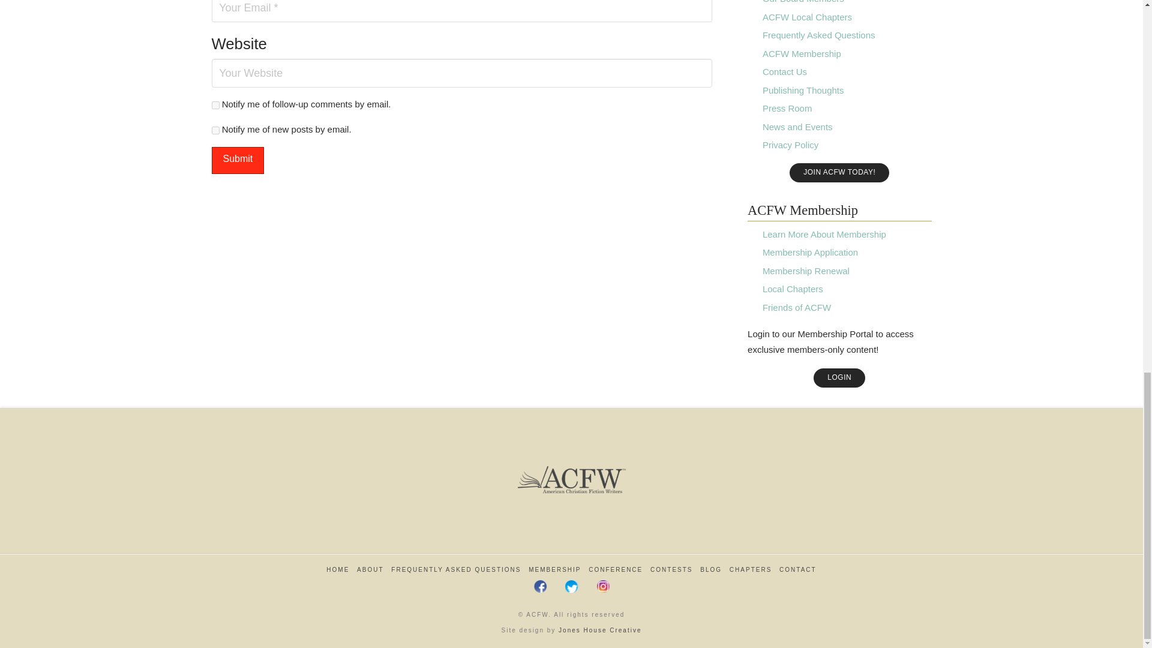 The width and height of the screenshot is (1152, 648). What do you see at coordinates (215, 105) in the screenshot?
I see `subscribe` at bounding box center [215, 105].